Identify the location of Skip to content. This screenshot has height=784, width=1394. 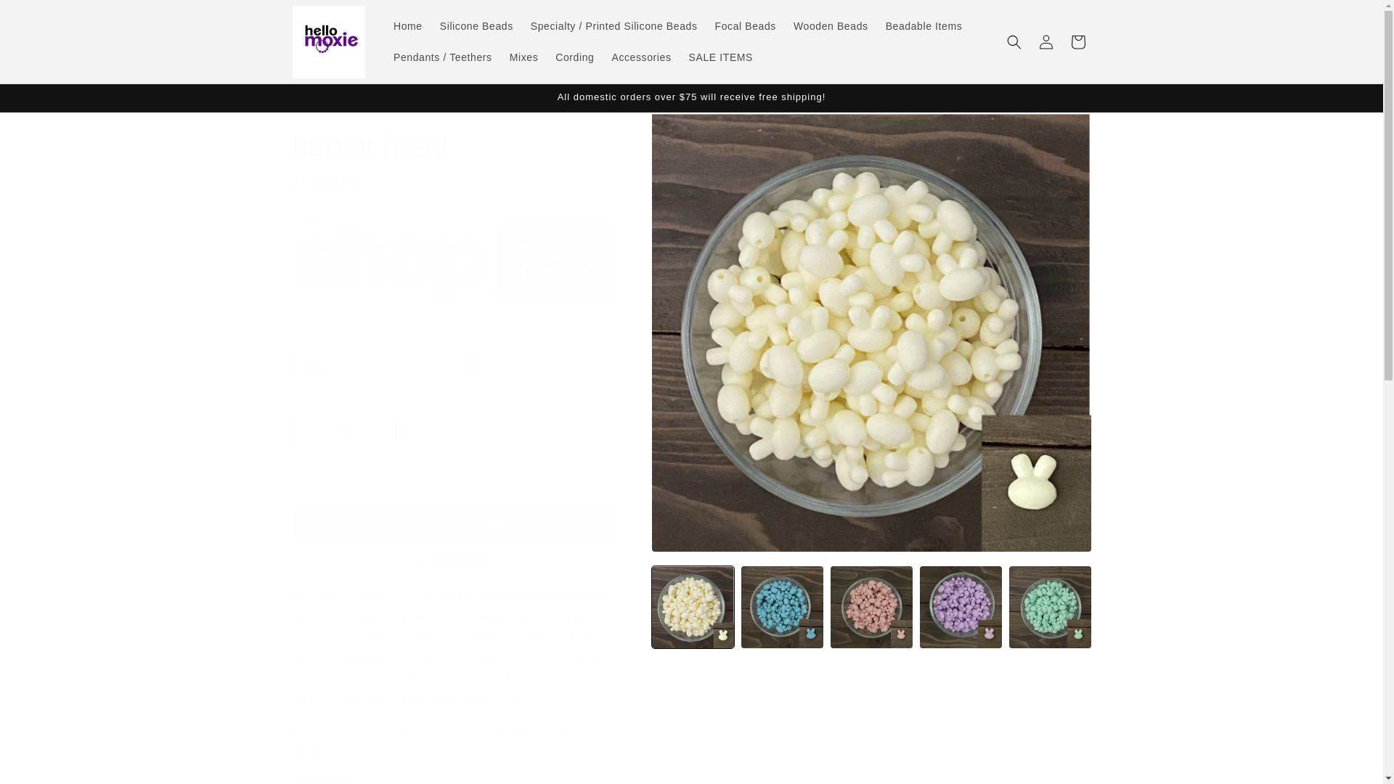
(44, 17).